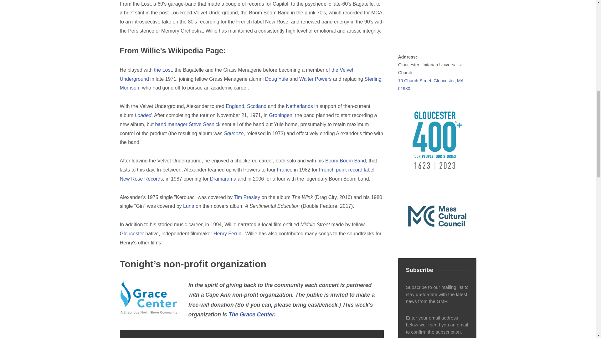  What do you see at coordinates (299, 106) in the screenshot?
I see `Netherlands` at bounding box center [299, 106].